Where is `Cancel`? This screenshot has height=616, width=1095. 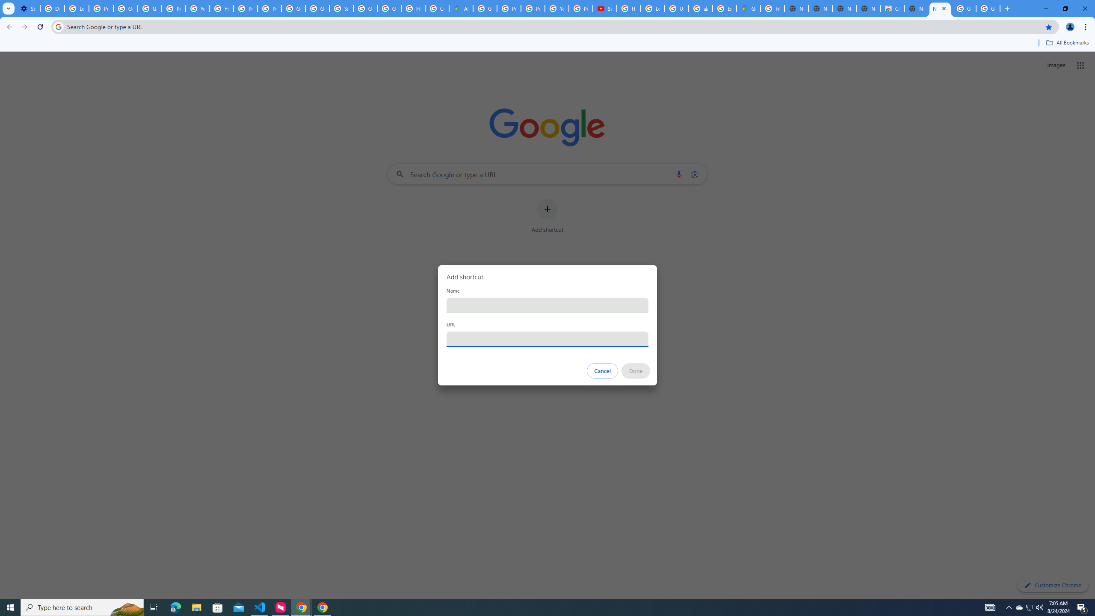 Cancel is located at coordinates (603, 371).